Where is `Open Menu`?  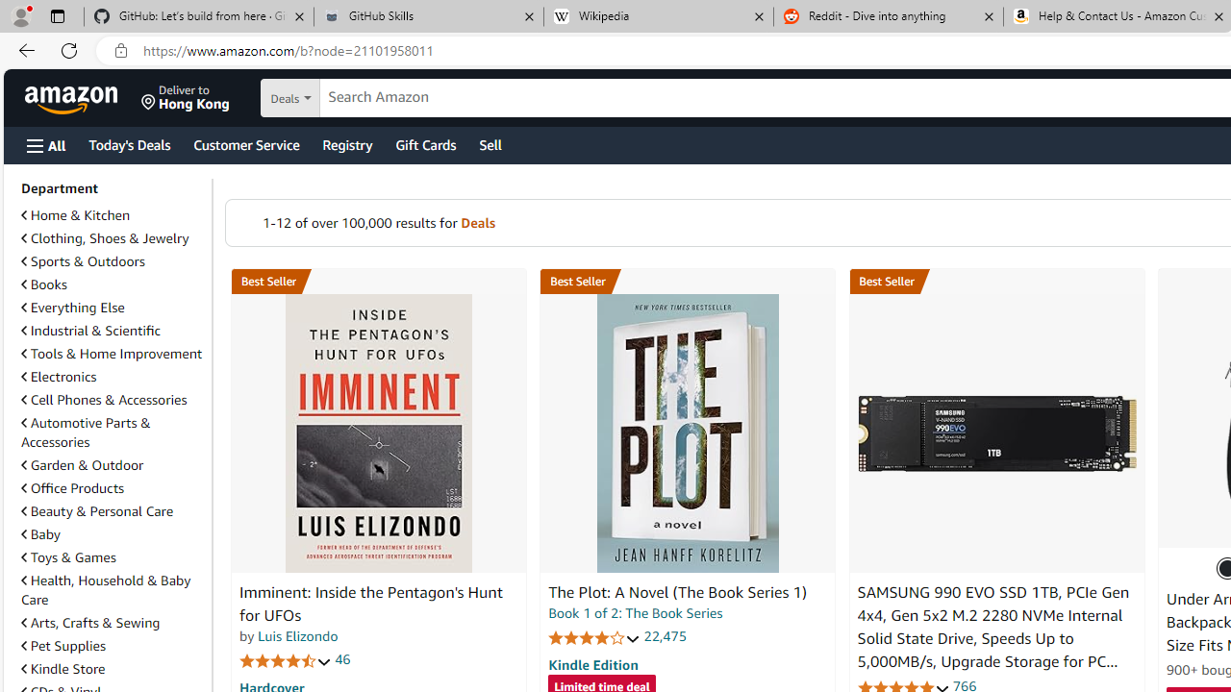 Open Menu is located at coordinates (46, 145).